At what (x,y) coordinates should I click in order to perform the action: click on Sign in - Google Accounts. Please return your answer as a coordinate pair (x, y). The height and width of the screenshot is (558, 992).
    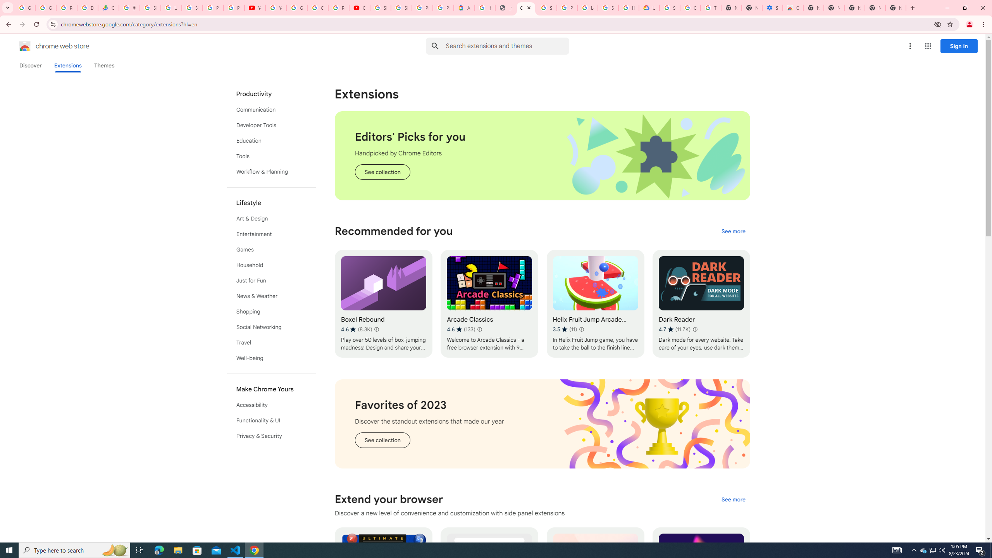
    Looking at the image, I should click on (381, 8).